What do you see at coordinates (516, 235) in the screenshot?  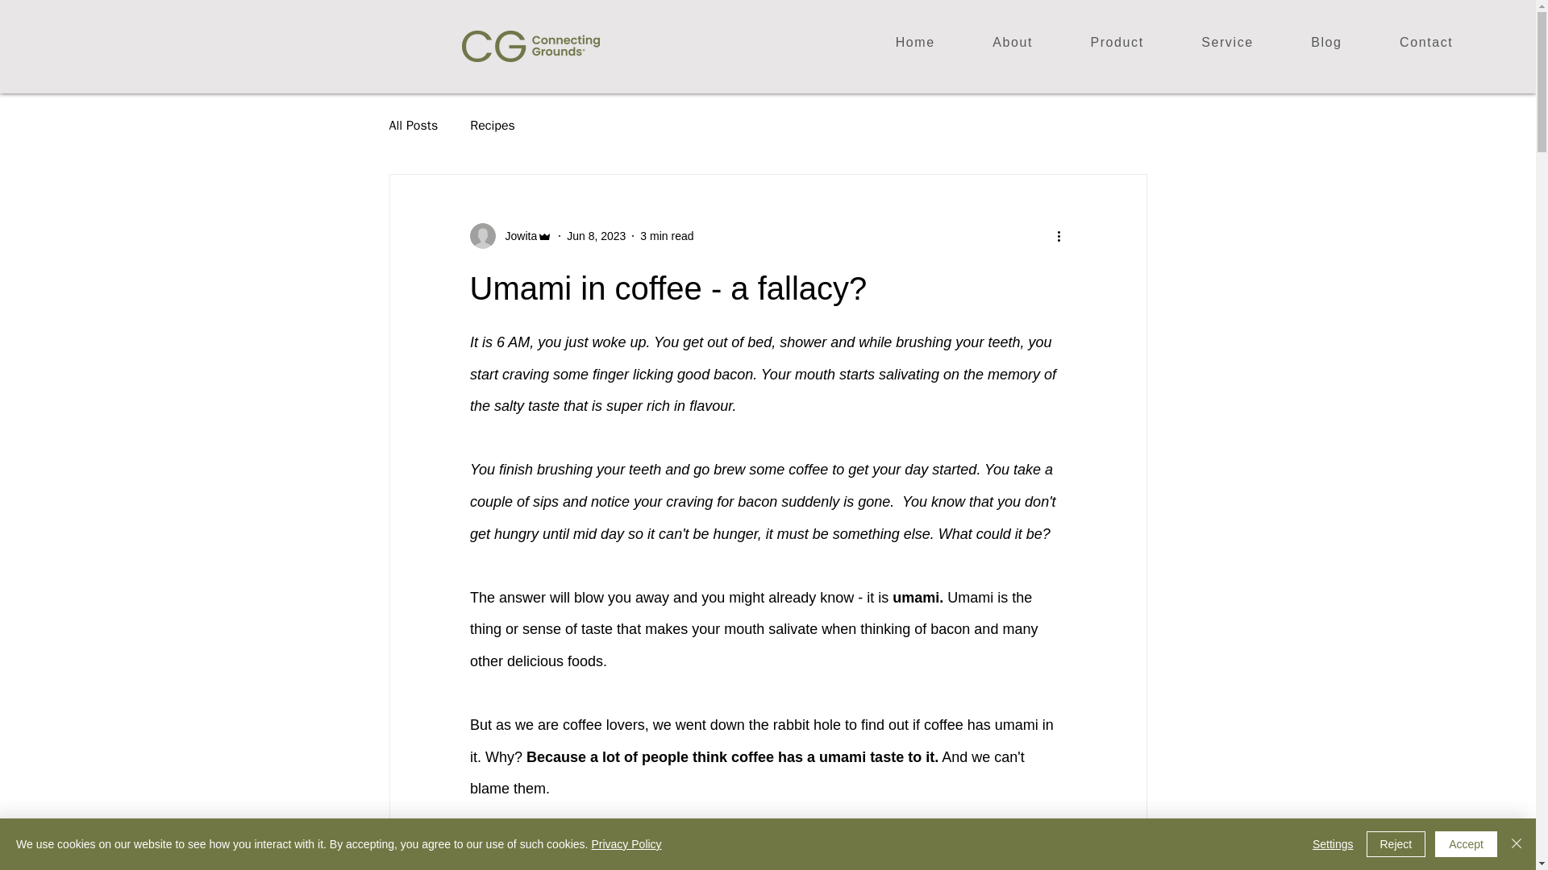 I see `Jowita` at bounding box center [516, 235].